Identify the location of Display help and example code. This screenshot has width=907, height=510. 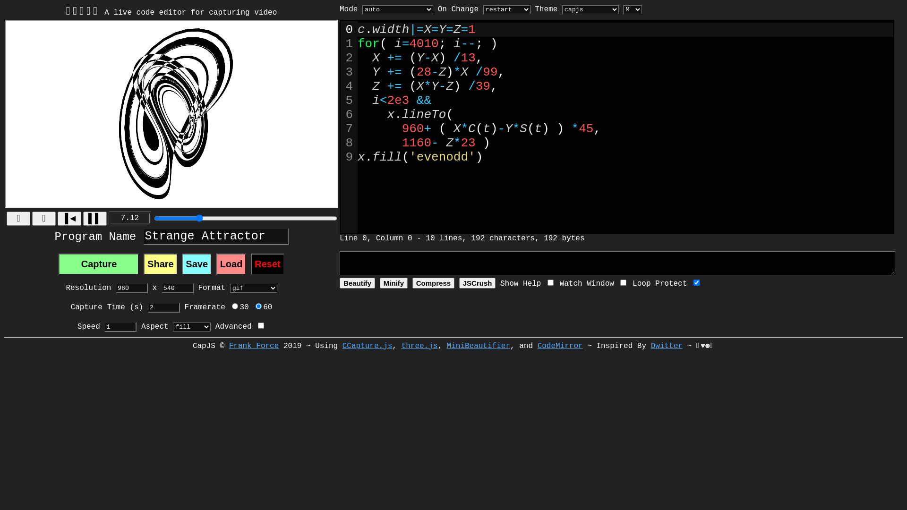
(551, 282).